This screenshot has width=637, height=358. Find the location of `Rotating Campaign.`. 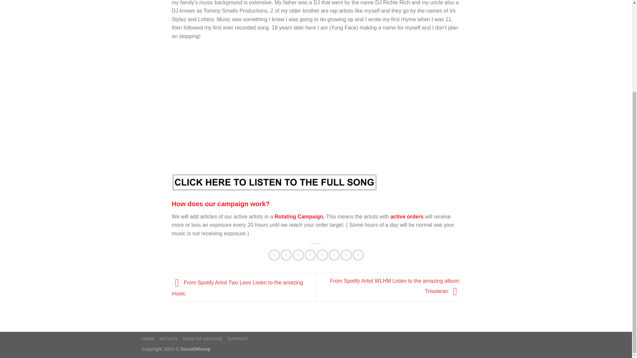

Rotating Campaign. is located at coordinates (299, 216).